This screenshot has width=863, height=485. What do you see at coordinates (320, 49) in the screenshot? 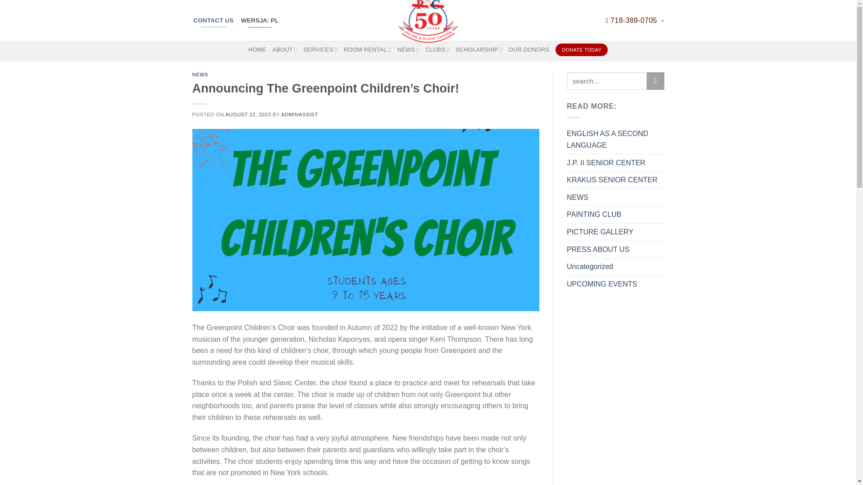
I see `SERVICES` at bounding box center [320, 49].